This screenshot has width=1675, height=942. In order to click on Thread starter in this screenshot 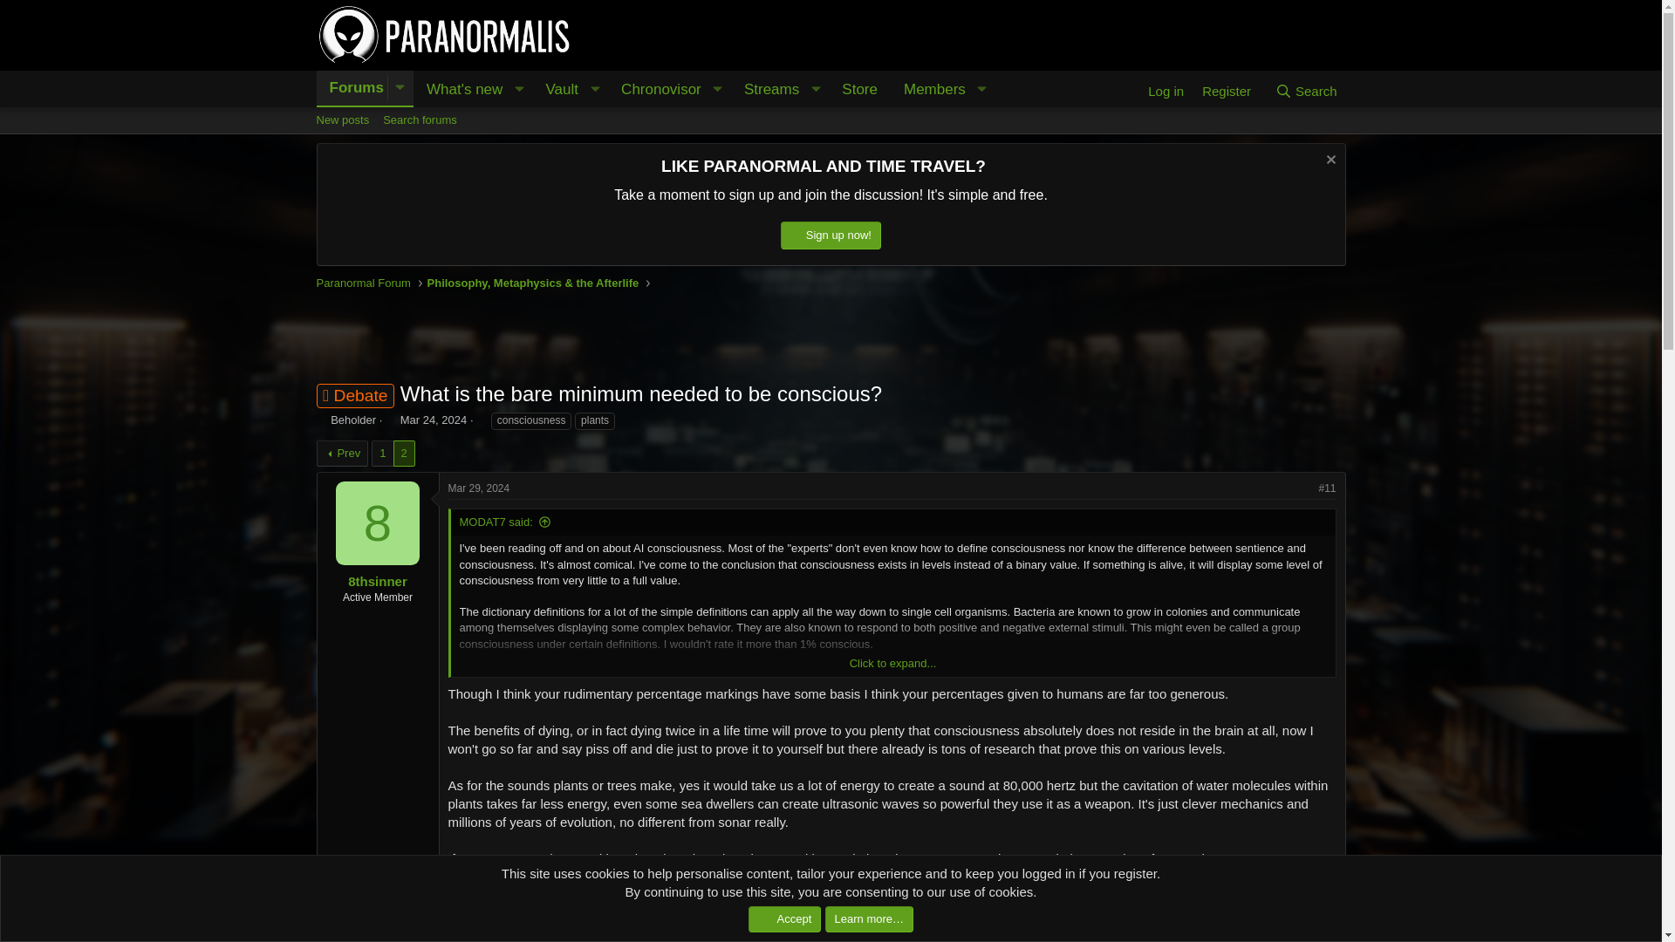, I will do `click(860, 90)`.